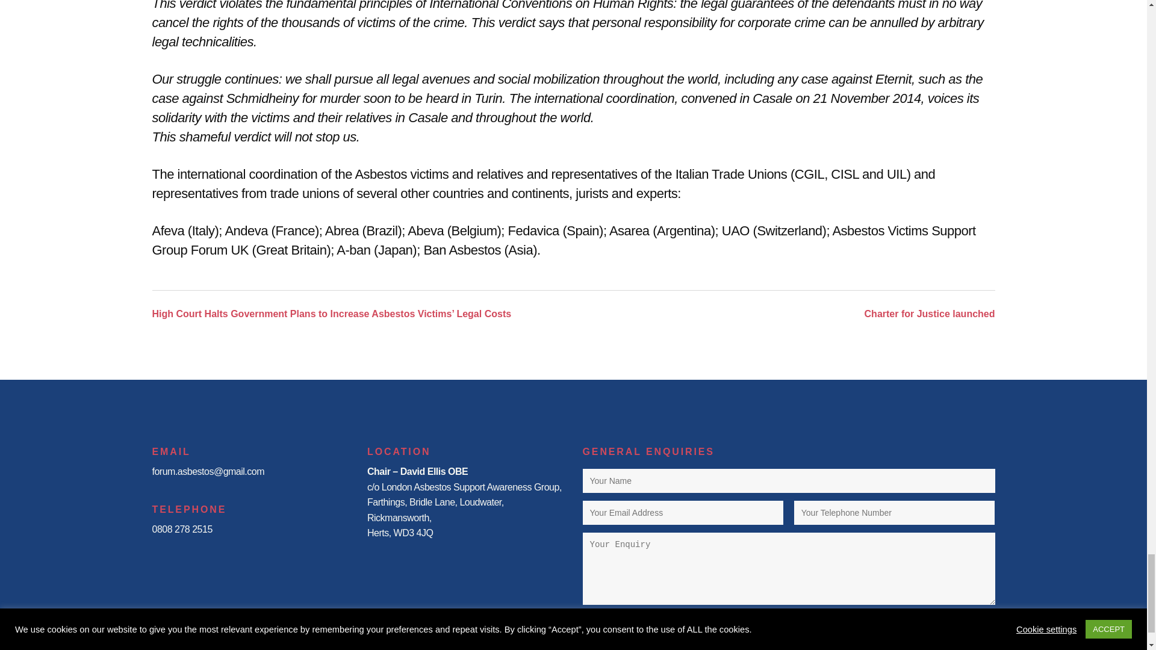 The height and width of the screenshot is (650, 1156). I want to click on Submit, so click(789, 627).